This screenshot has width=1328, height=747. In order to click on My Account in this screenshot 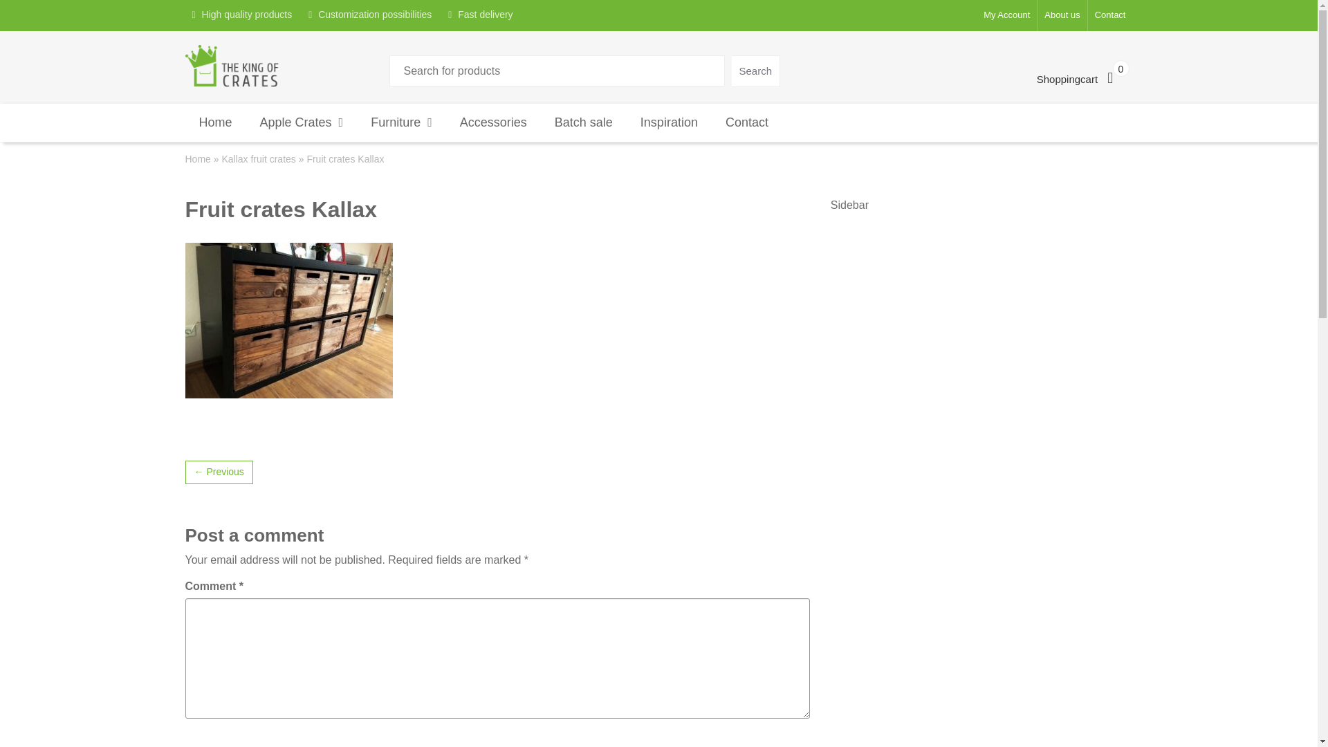, I will do `click(1006, 15)`.